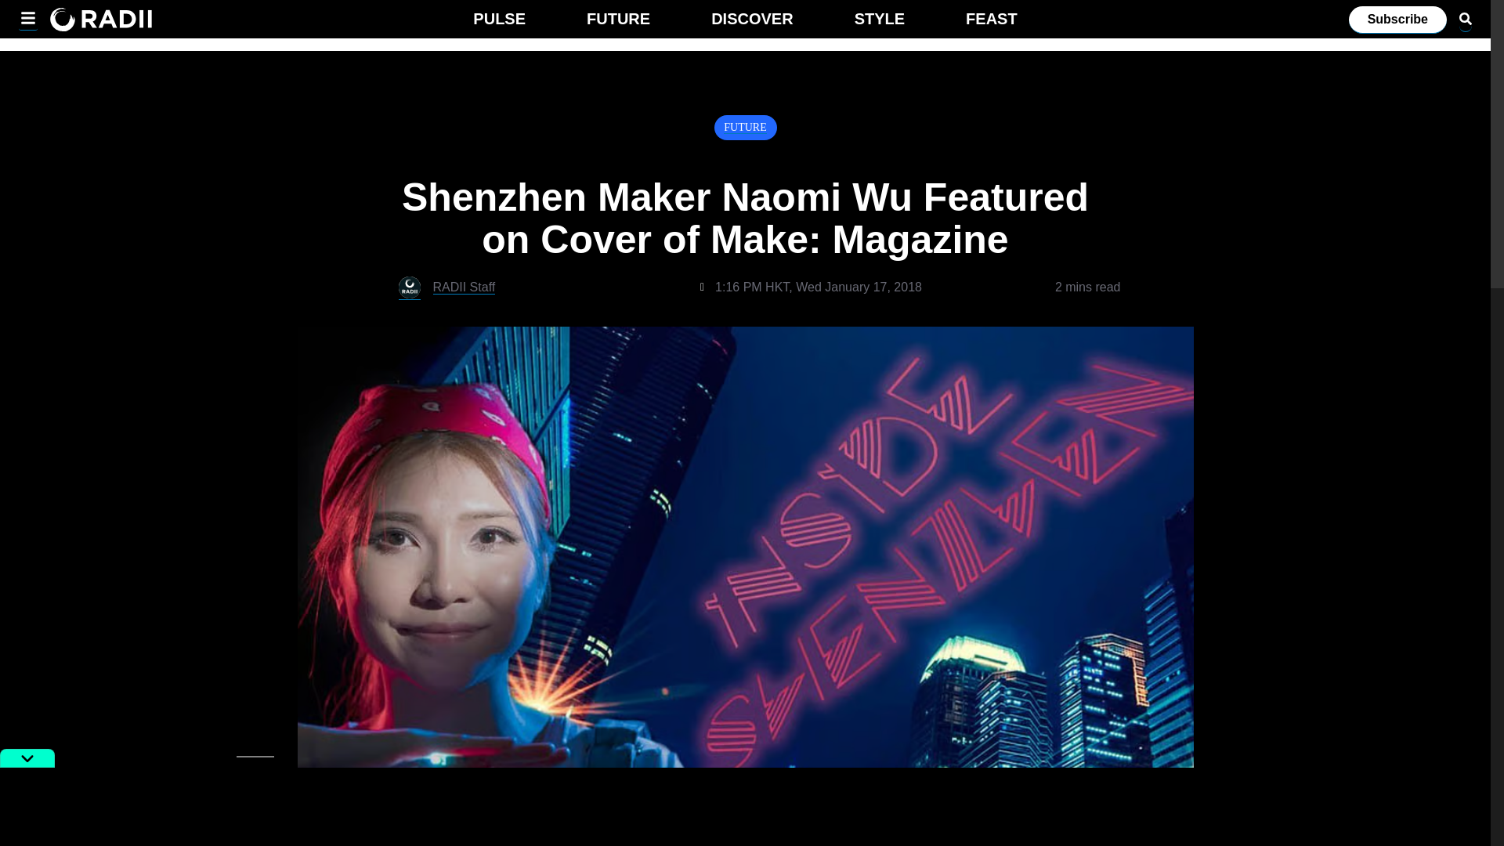  What do you see at coordinates (992, 22) in the screenshot?
I see `FEAST` at bounding box center [992, 22].